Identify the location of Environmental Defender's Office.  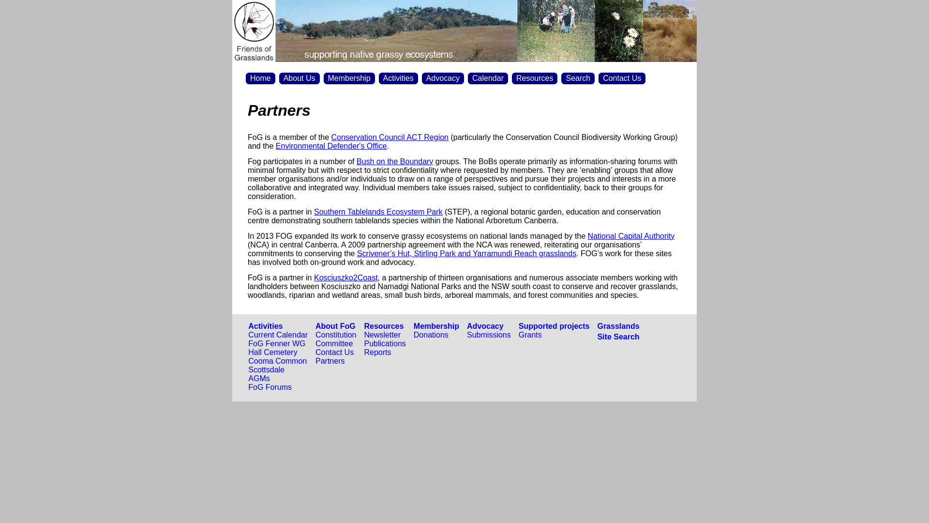
(331, 146).